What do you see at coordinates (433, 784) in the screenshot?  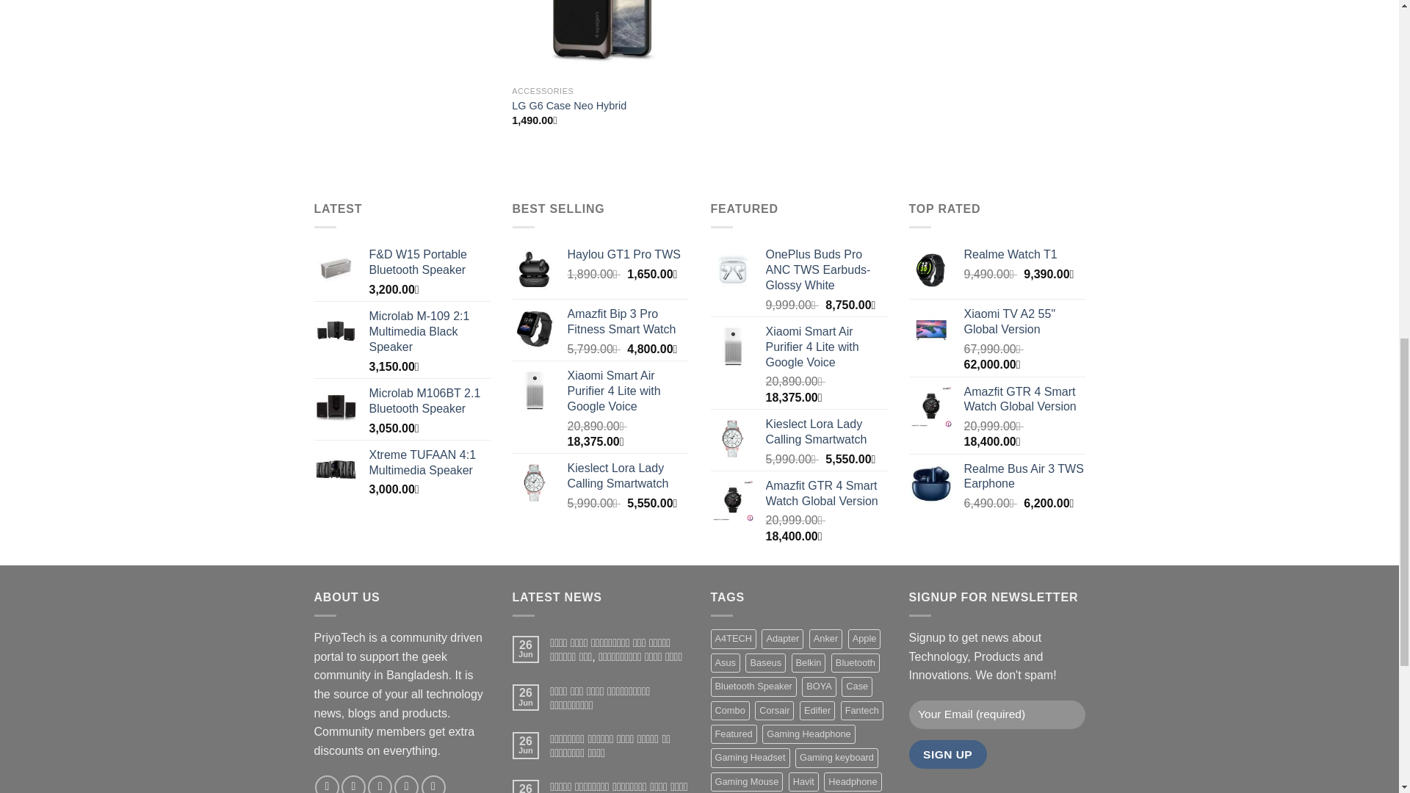 I see `Follow on LinkedIn` at bounding box center [433, 784].